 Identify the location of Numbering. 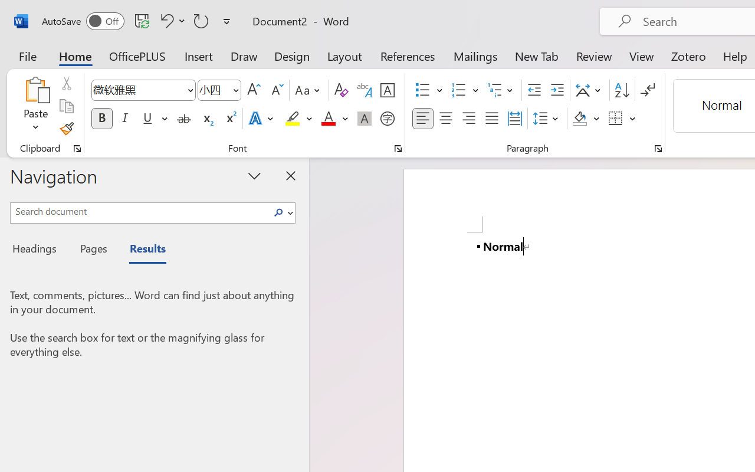
(465, 90).